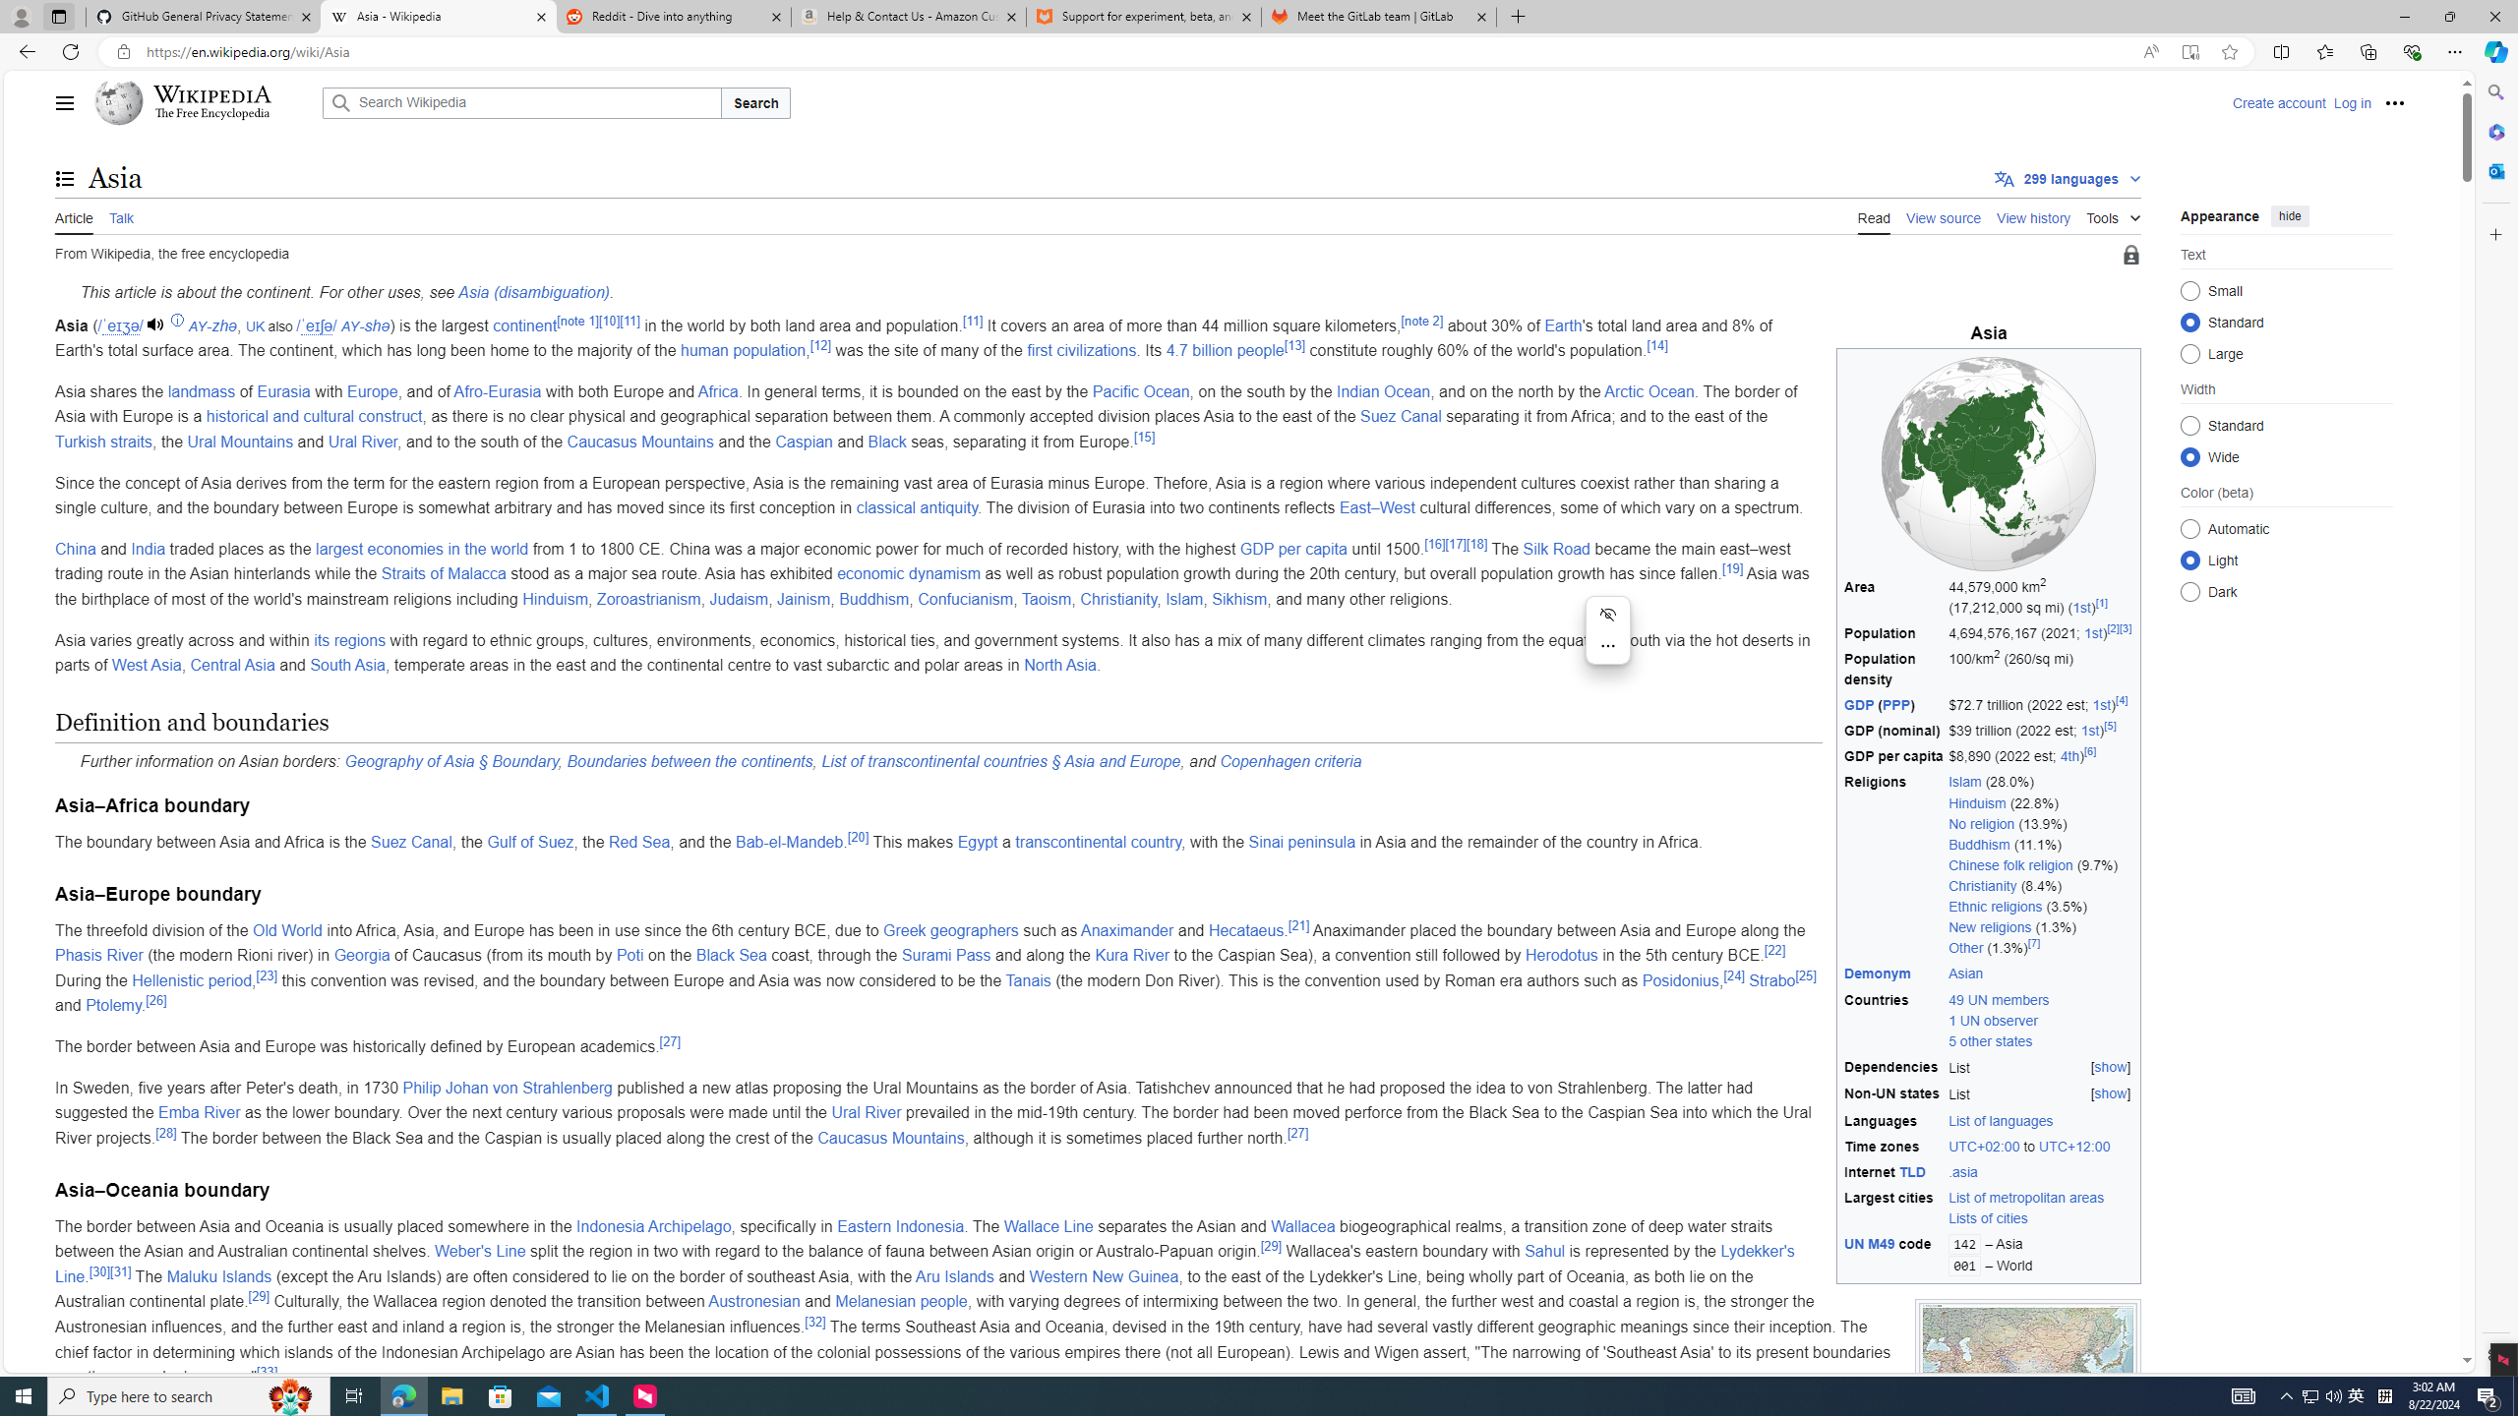 Image resolution: width=2518 pixels, height=1416 pixels. Describe the element at coordinates (2286, 560) in the screenshot. I see `Class: mw-list-item mw-list-item-js` at that location.